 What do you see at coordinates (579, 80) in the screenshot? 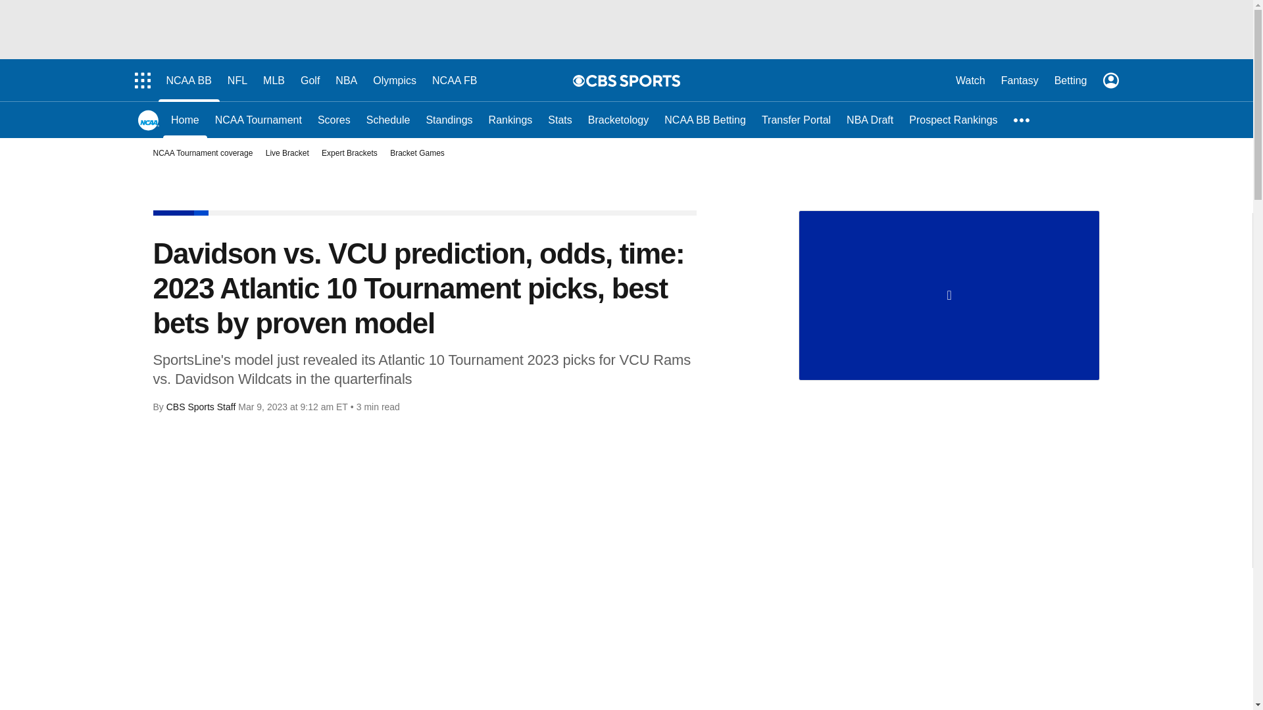
I see `CBS Eye` at bounding box center [579, 80].